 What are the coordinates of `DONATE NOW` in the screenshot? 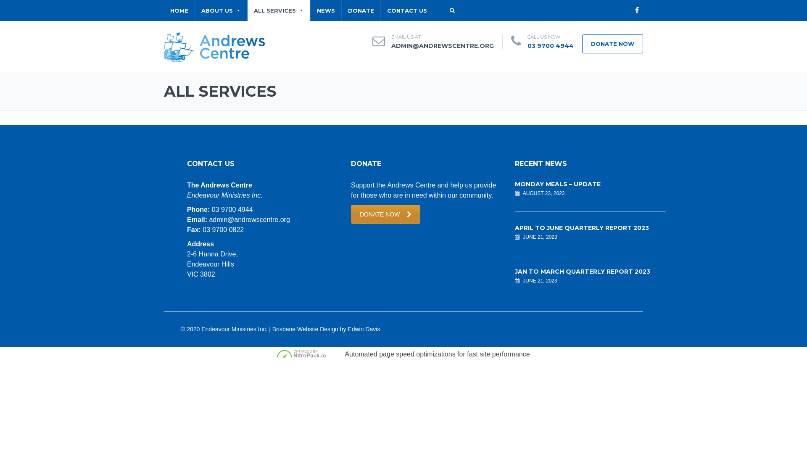 It's located at (613, 44).